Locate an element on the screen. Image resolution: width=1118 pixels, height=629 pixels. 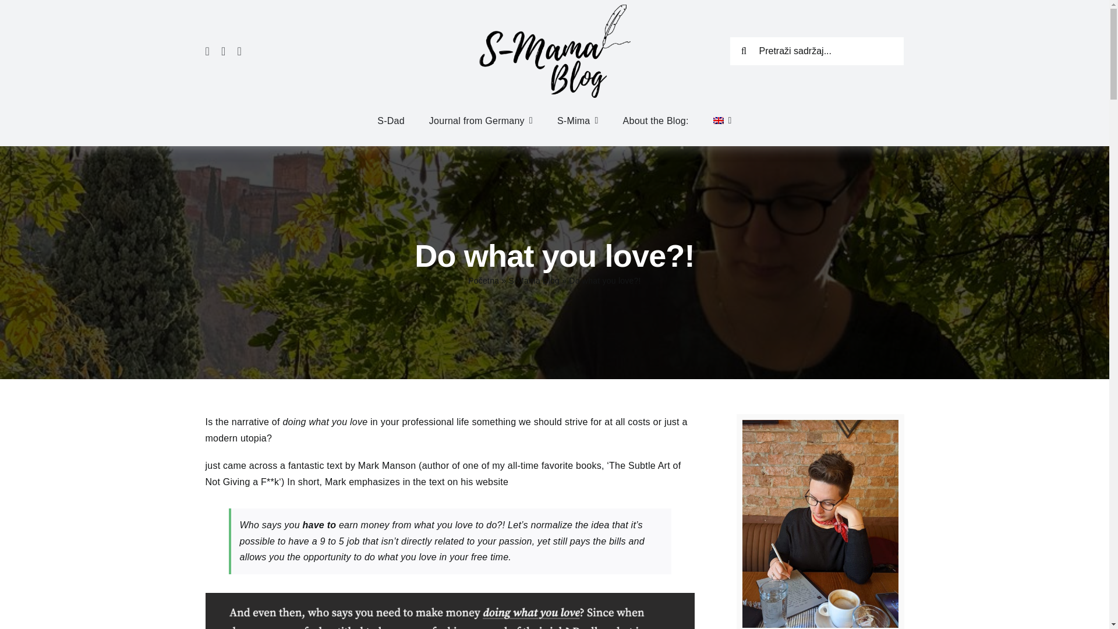
S-Mama Blog is located at coordinates (534, 281).